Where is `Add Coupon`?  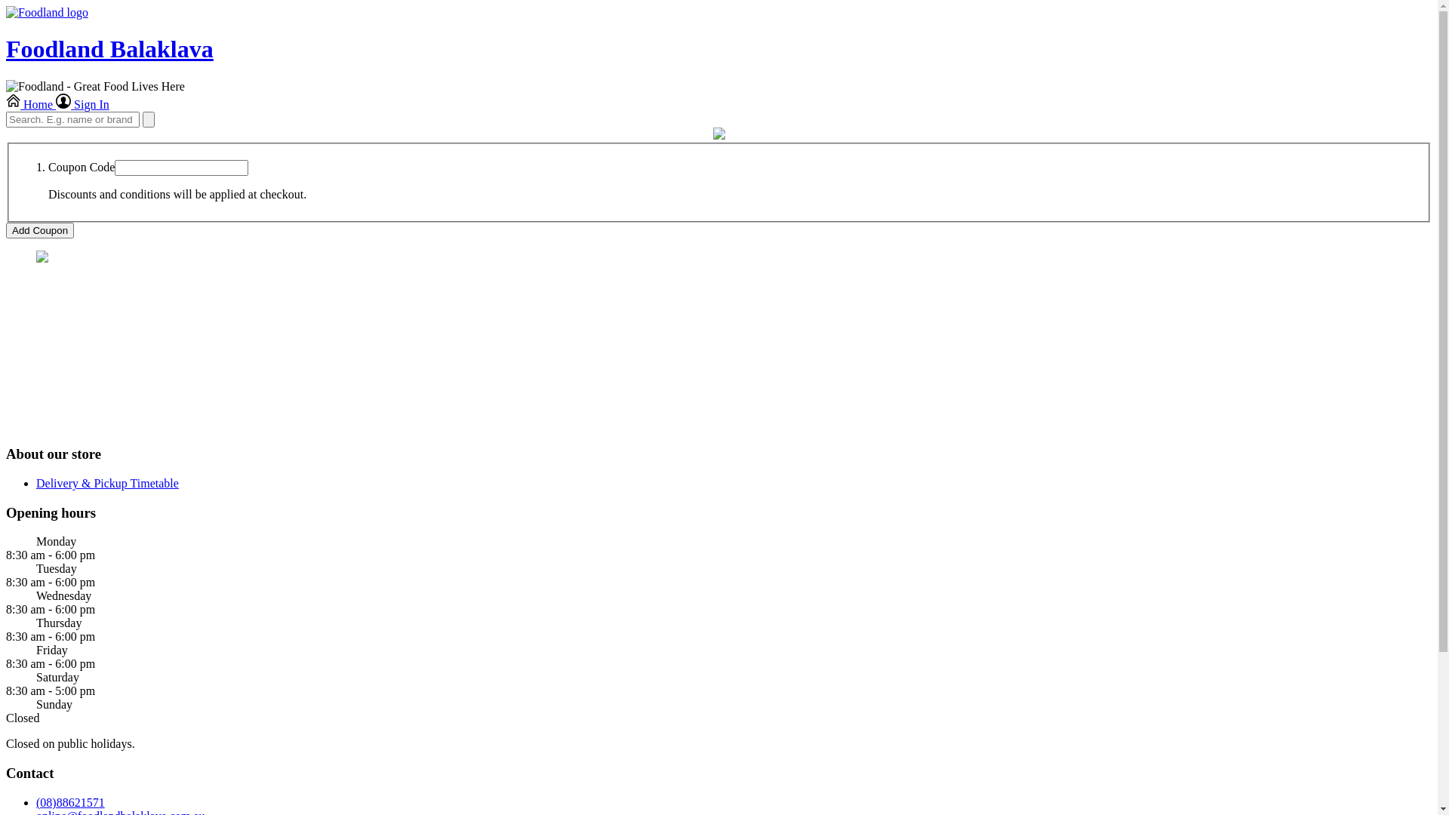
Add Coupon is located at coordinates (40, 231).